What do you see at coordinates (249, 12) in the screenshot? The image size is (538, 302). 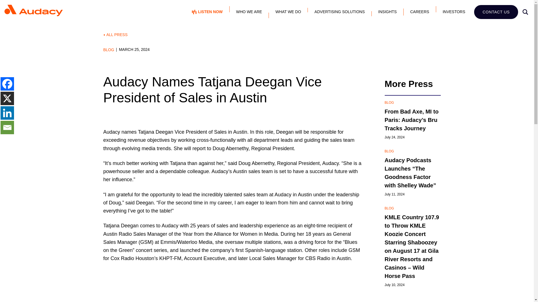 I see `WHO WE ARE` at bounding box center [249, 12].